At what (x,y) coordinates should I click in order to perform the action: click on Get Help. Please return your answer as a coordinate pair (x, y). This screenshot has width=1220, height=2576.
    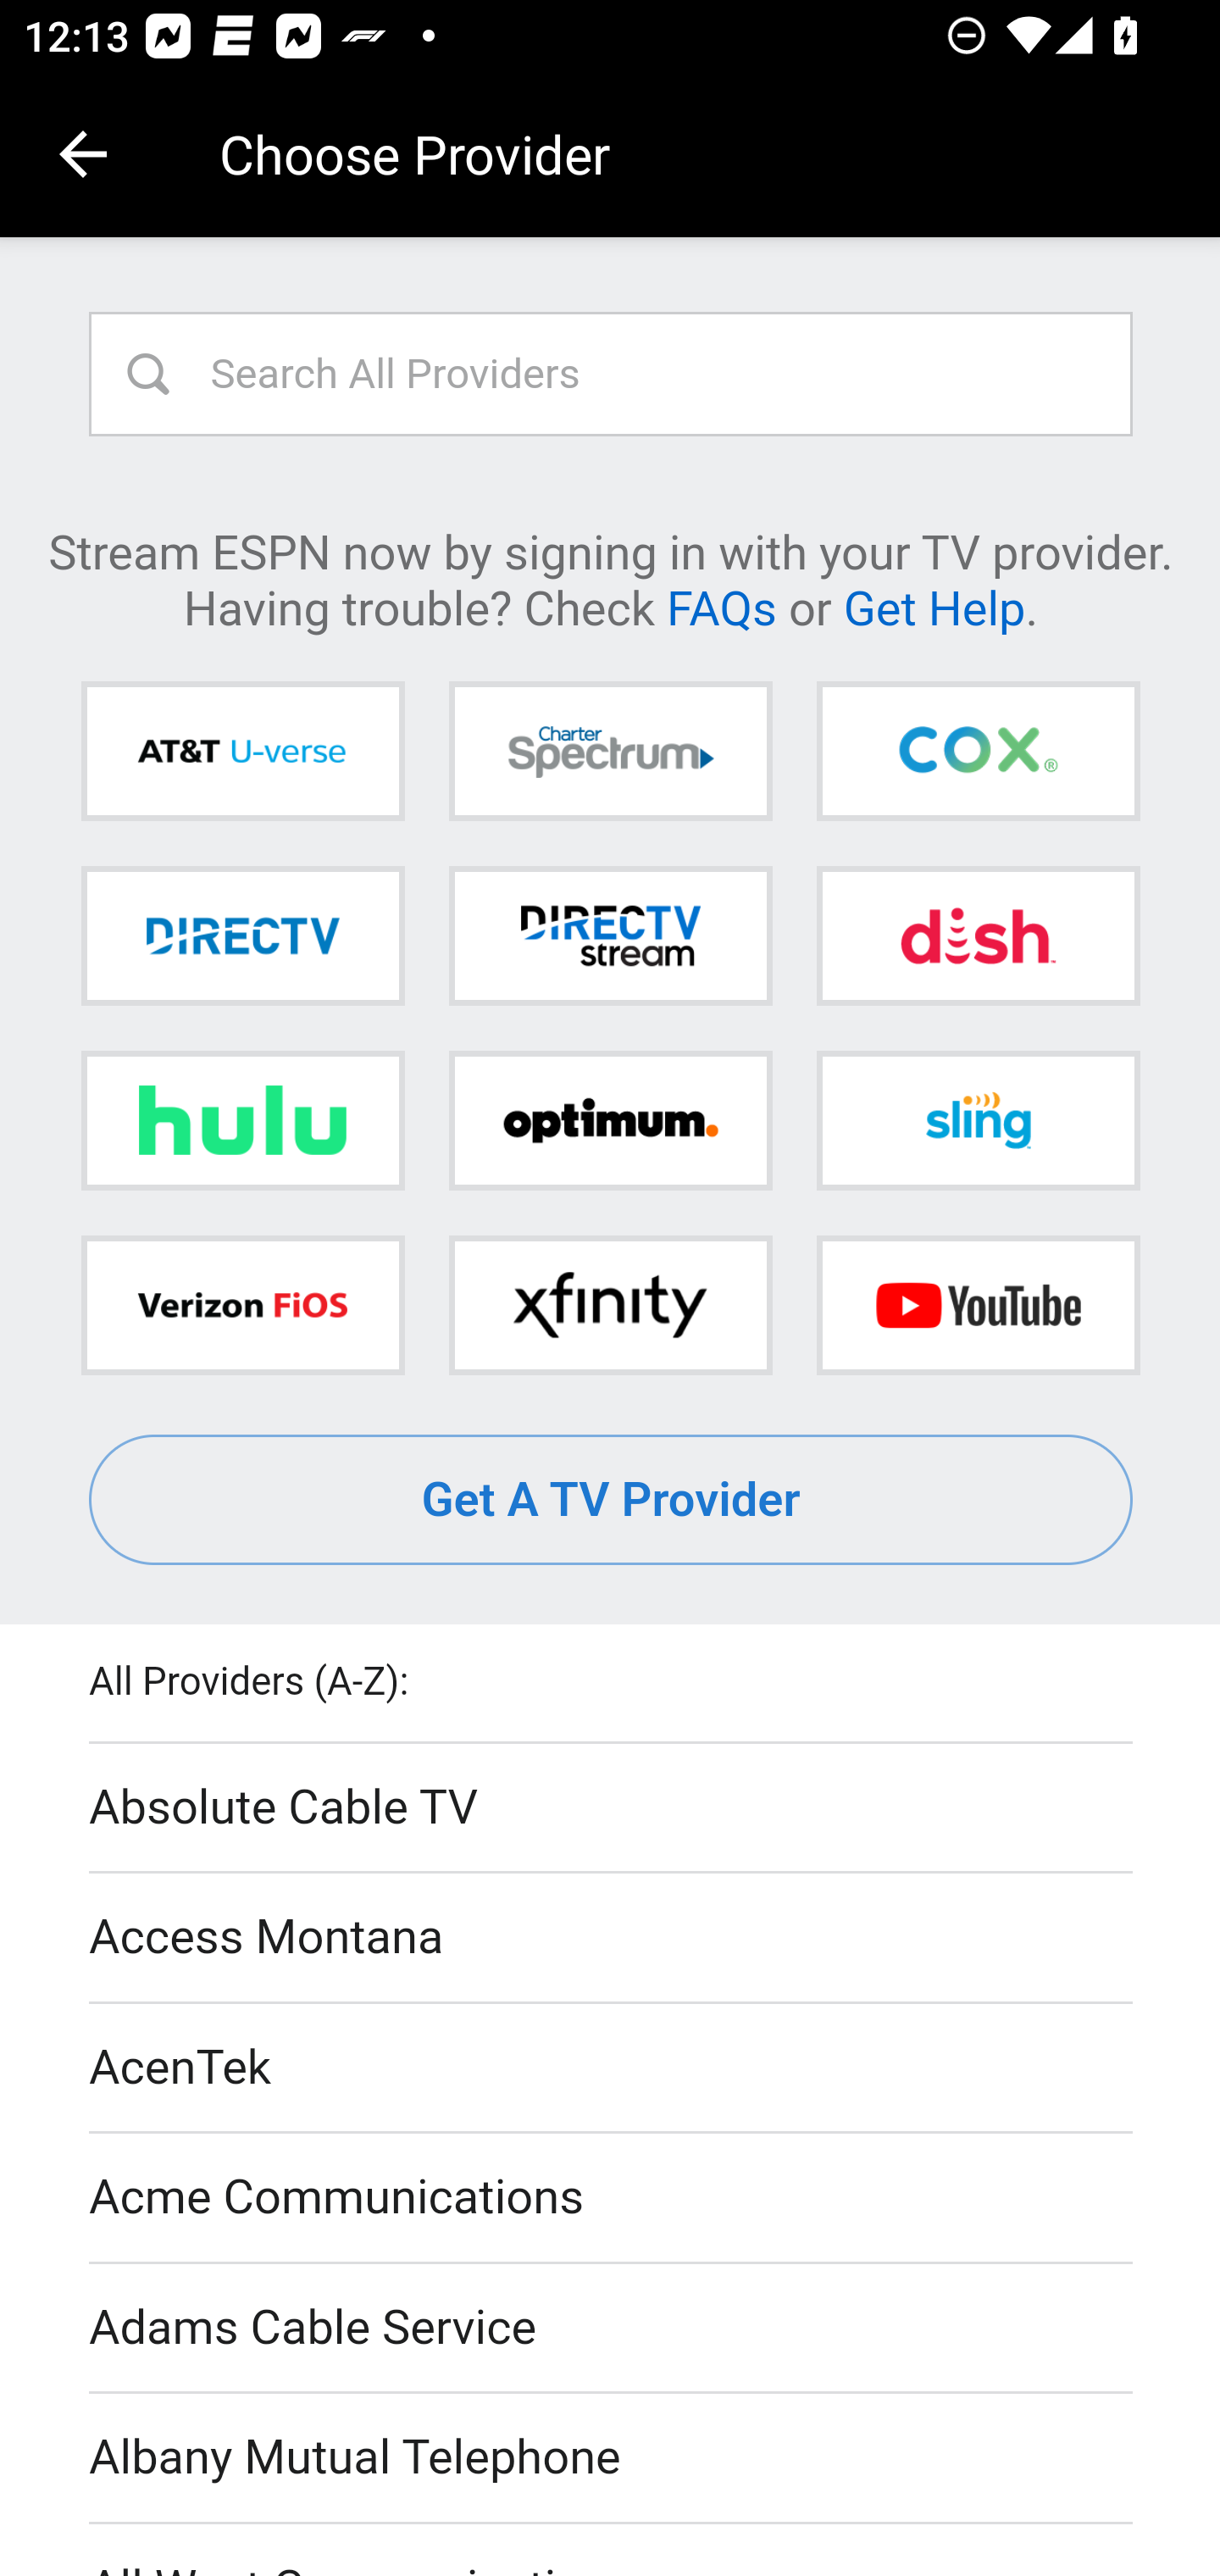
    Looking at the image, I should click on (934, 606).